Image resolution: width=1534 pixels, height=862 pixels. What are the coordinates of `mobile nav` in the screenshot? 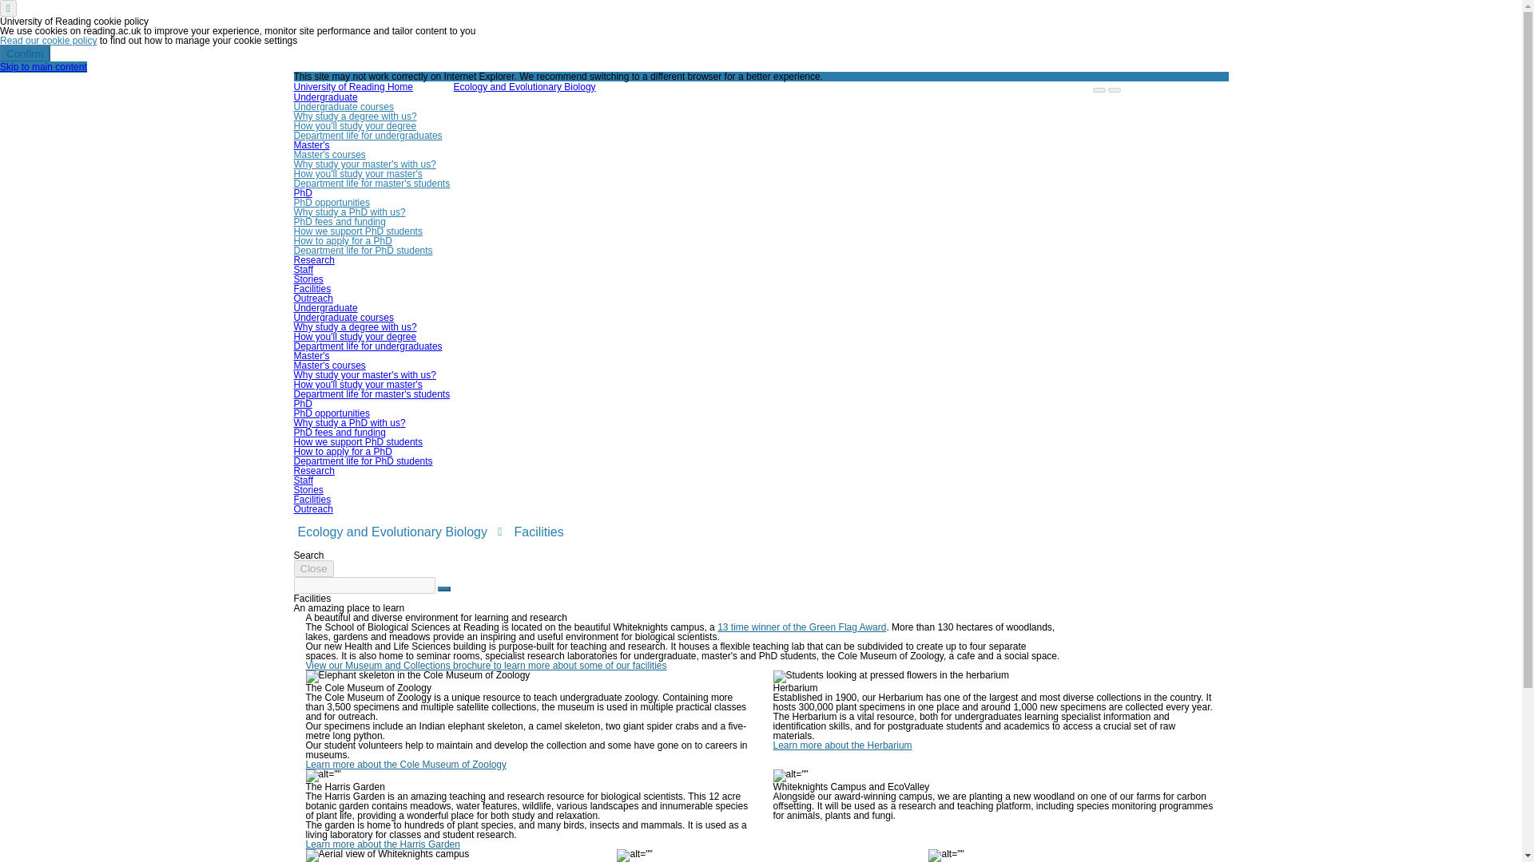 It's located at (1099, 89).